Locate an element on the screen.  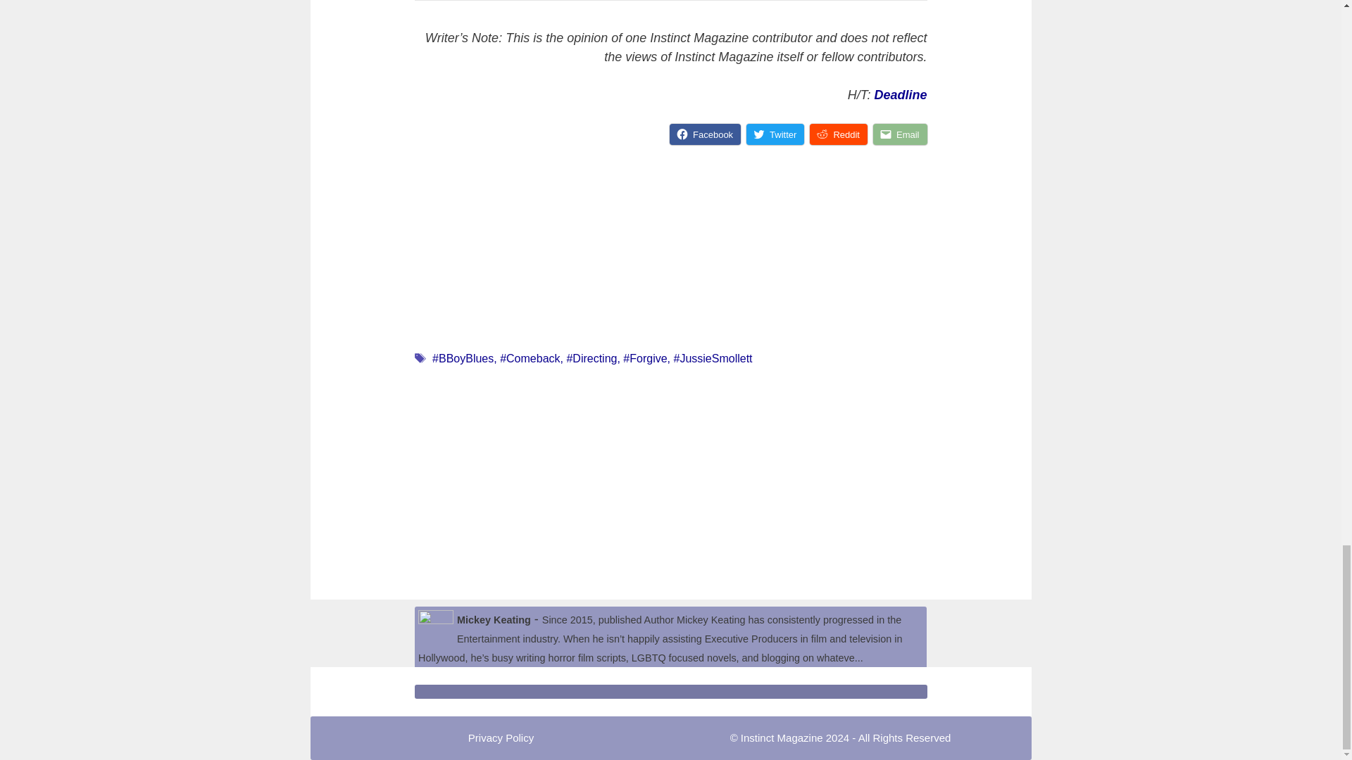
Twitter is located at coordinates (775, 134).